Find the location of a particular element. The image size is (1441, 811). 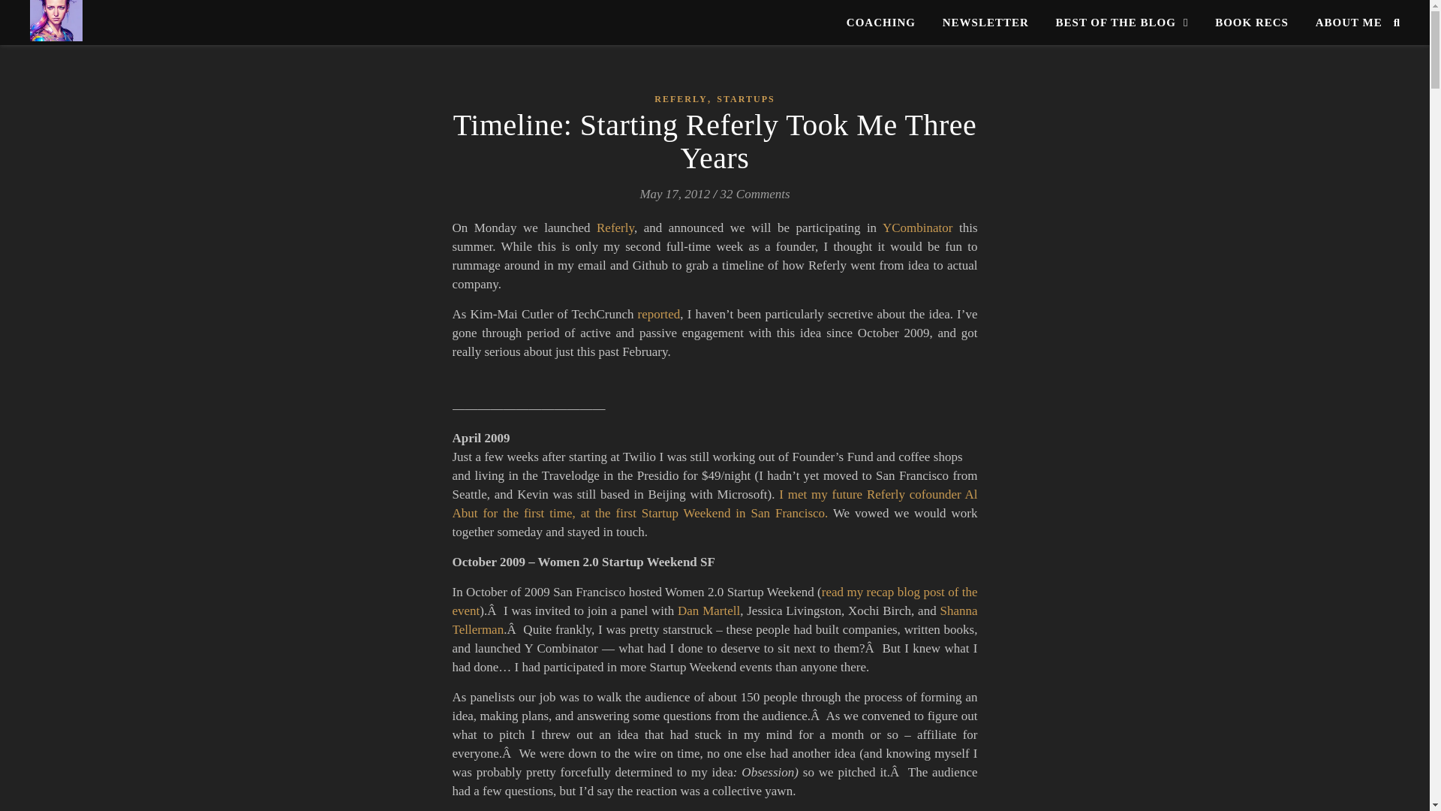

reported is located at coordinates (659, 314).